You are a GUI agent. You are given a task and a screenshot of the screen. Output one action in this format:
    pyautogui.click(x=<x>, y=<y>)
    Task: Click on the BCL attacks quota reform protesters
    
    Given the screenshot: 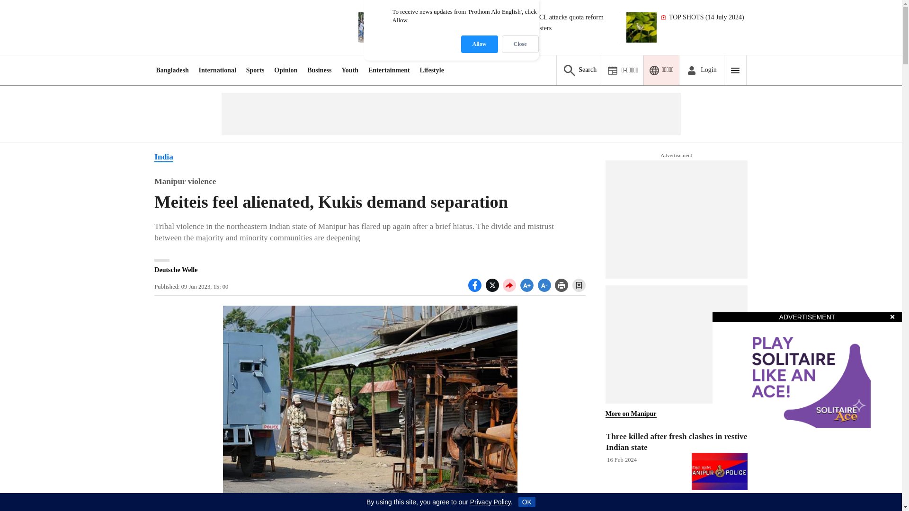 What is the action you would take?
    pyautogui.click(x=569, y=27)
    